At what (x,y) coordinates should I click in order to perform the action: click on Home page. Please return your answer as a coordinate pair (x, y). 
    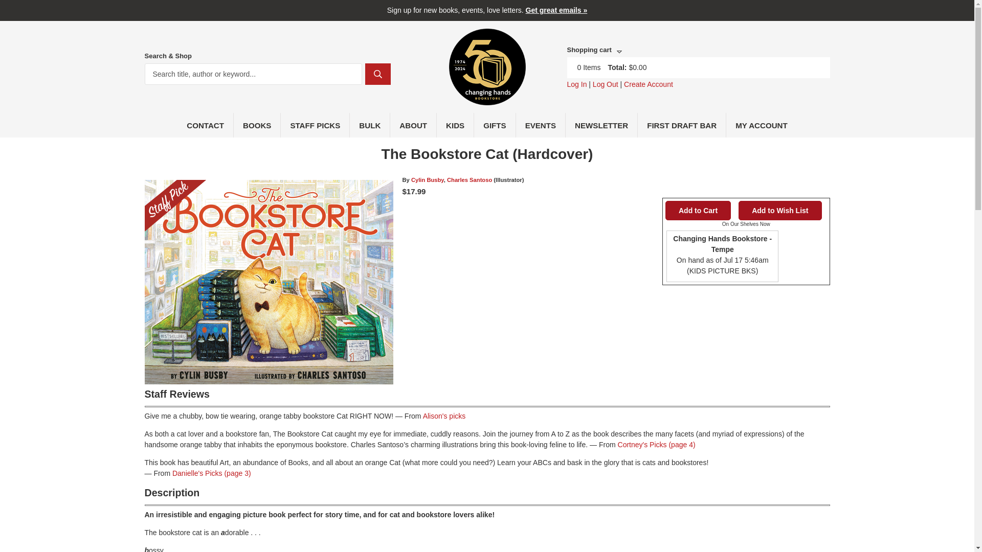
    Looking at the image, I should click on (487, 99).